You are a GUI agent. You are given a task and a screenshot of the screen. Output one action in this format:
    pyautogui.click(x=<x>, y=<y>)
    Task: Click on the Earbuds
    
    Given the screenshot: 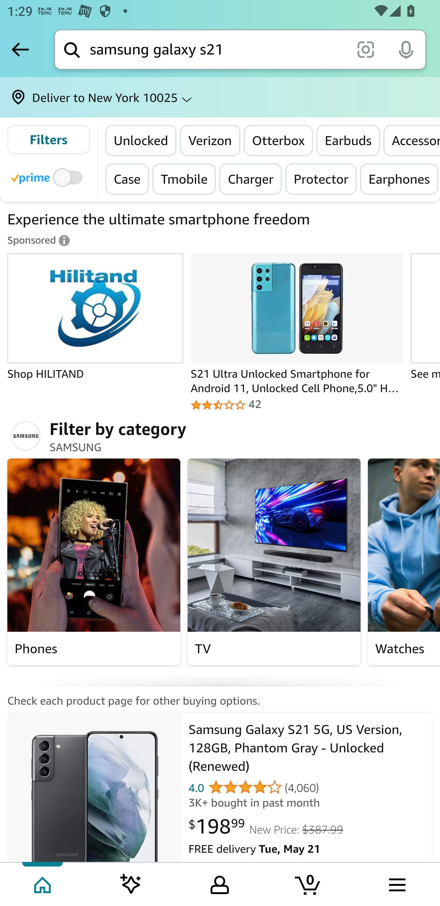 What is the action you would take?
    pyautogui.click(x=348, y=140)
    